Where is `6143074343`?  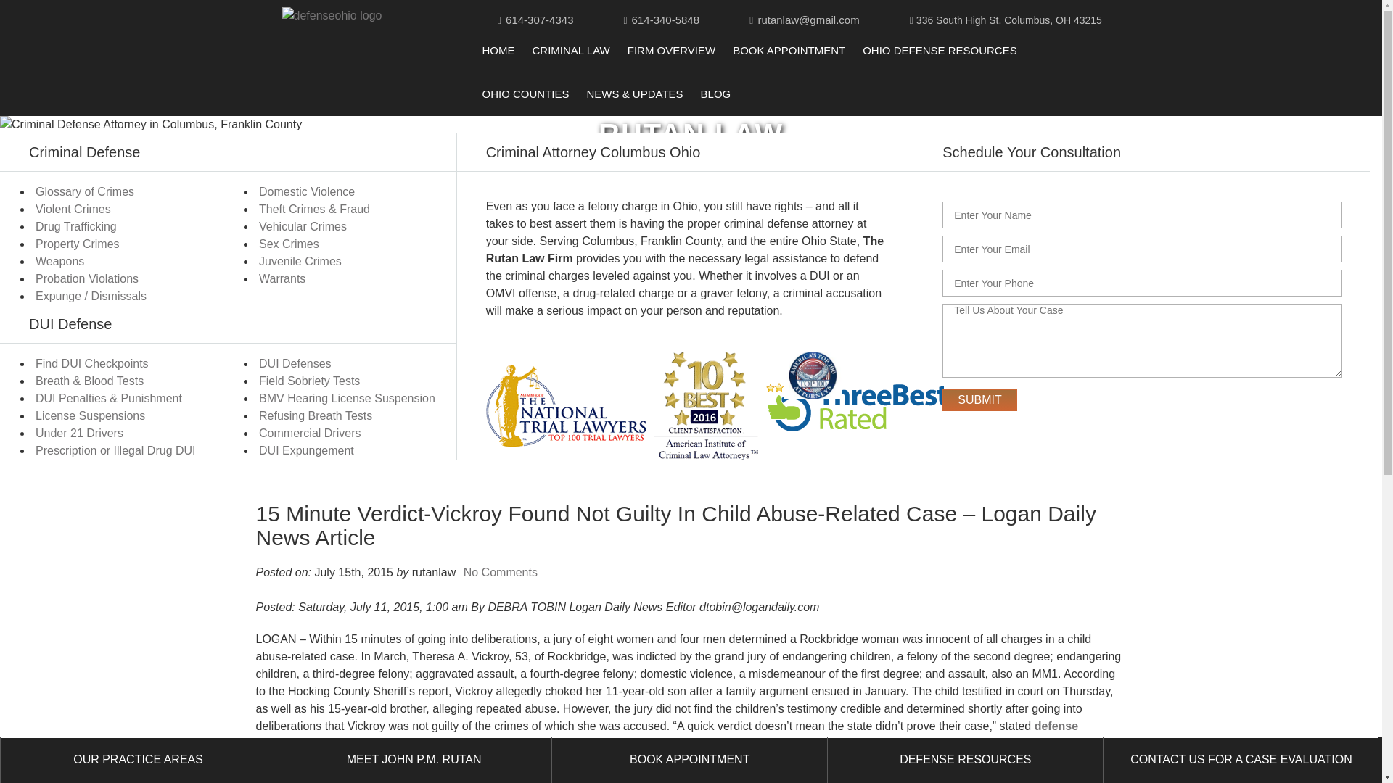 6143074343 is located at coordinates (539, 20).